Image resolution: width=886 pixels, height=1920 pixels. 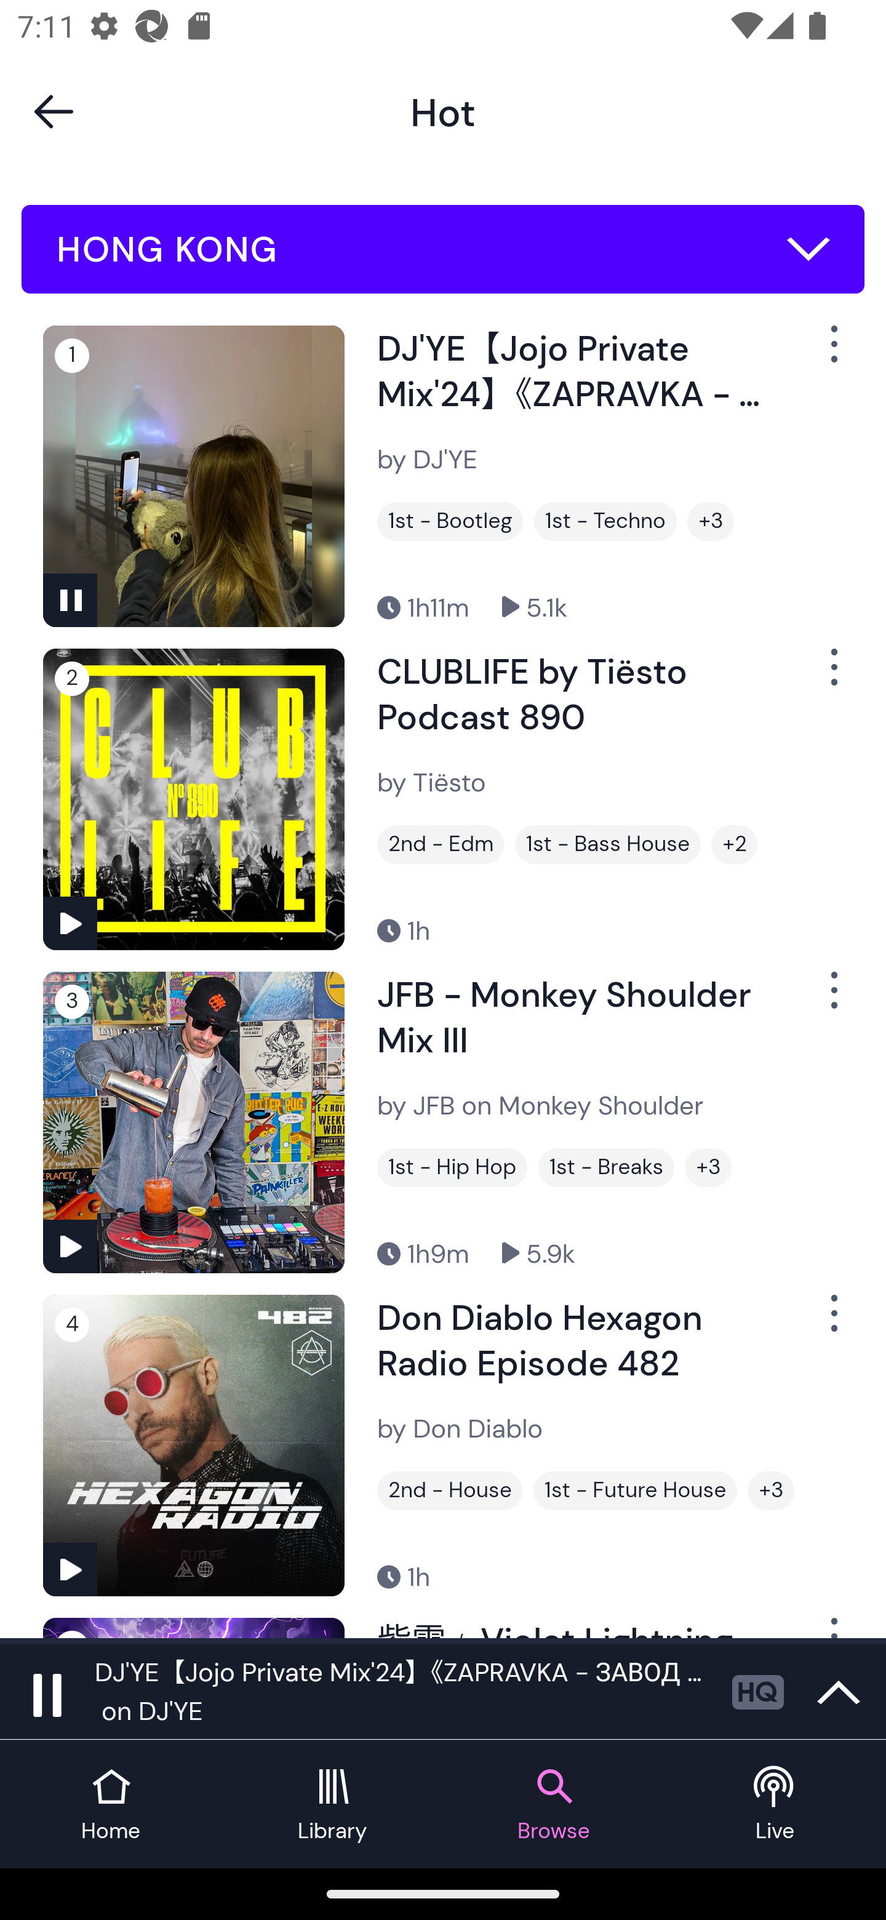 I want to click on 1st - Bass House, so click(x=608, y=844).